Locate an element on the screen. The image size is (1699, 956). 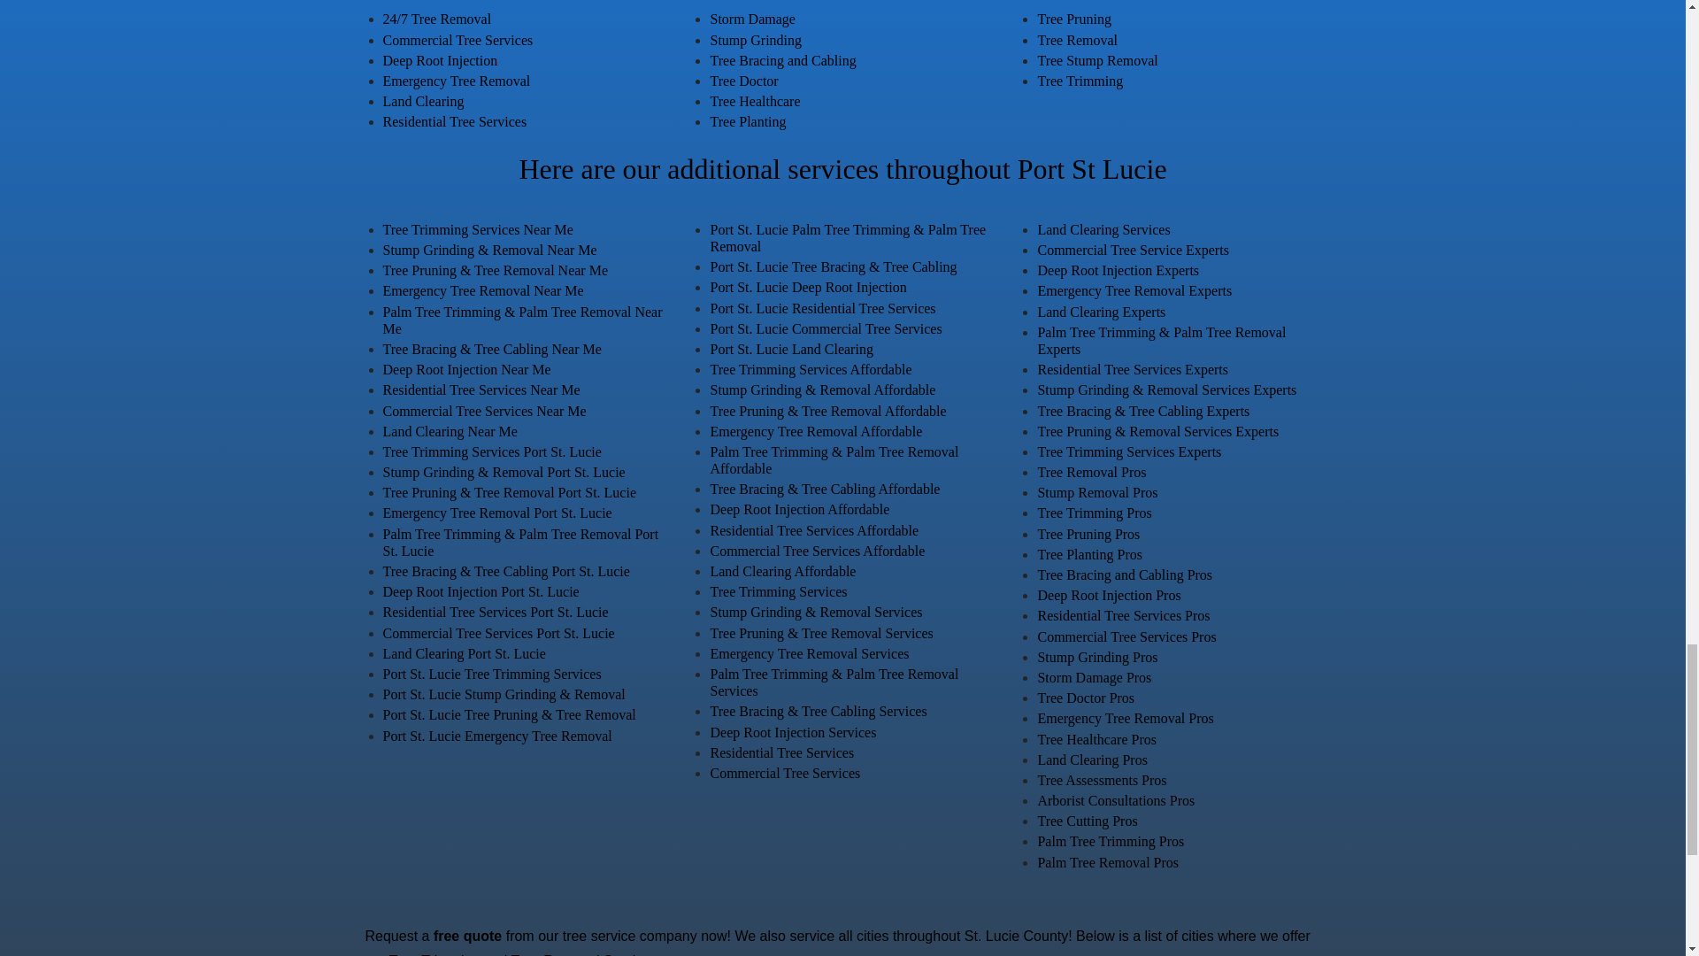
Commercial Tree Services is located at coordinates (457, 39).